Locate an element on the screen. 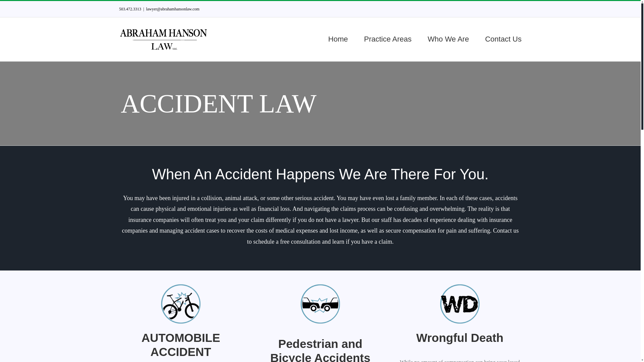 The image size is (644, 362). Home is located at coordinates (338, 39).